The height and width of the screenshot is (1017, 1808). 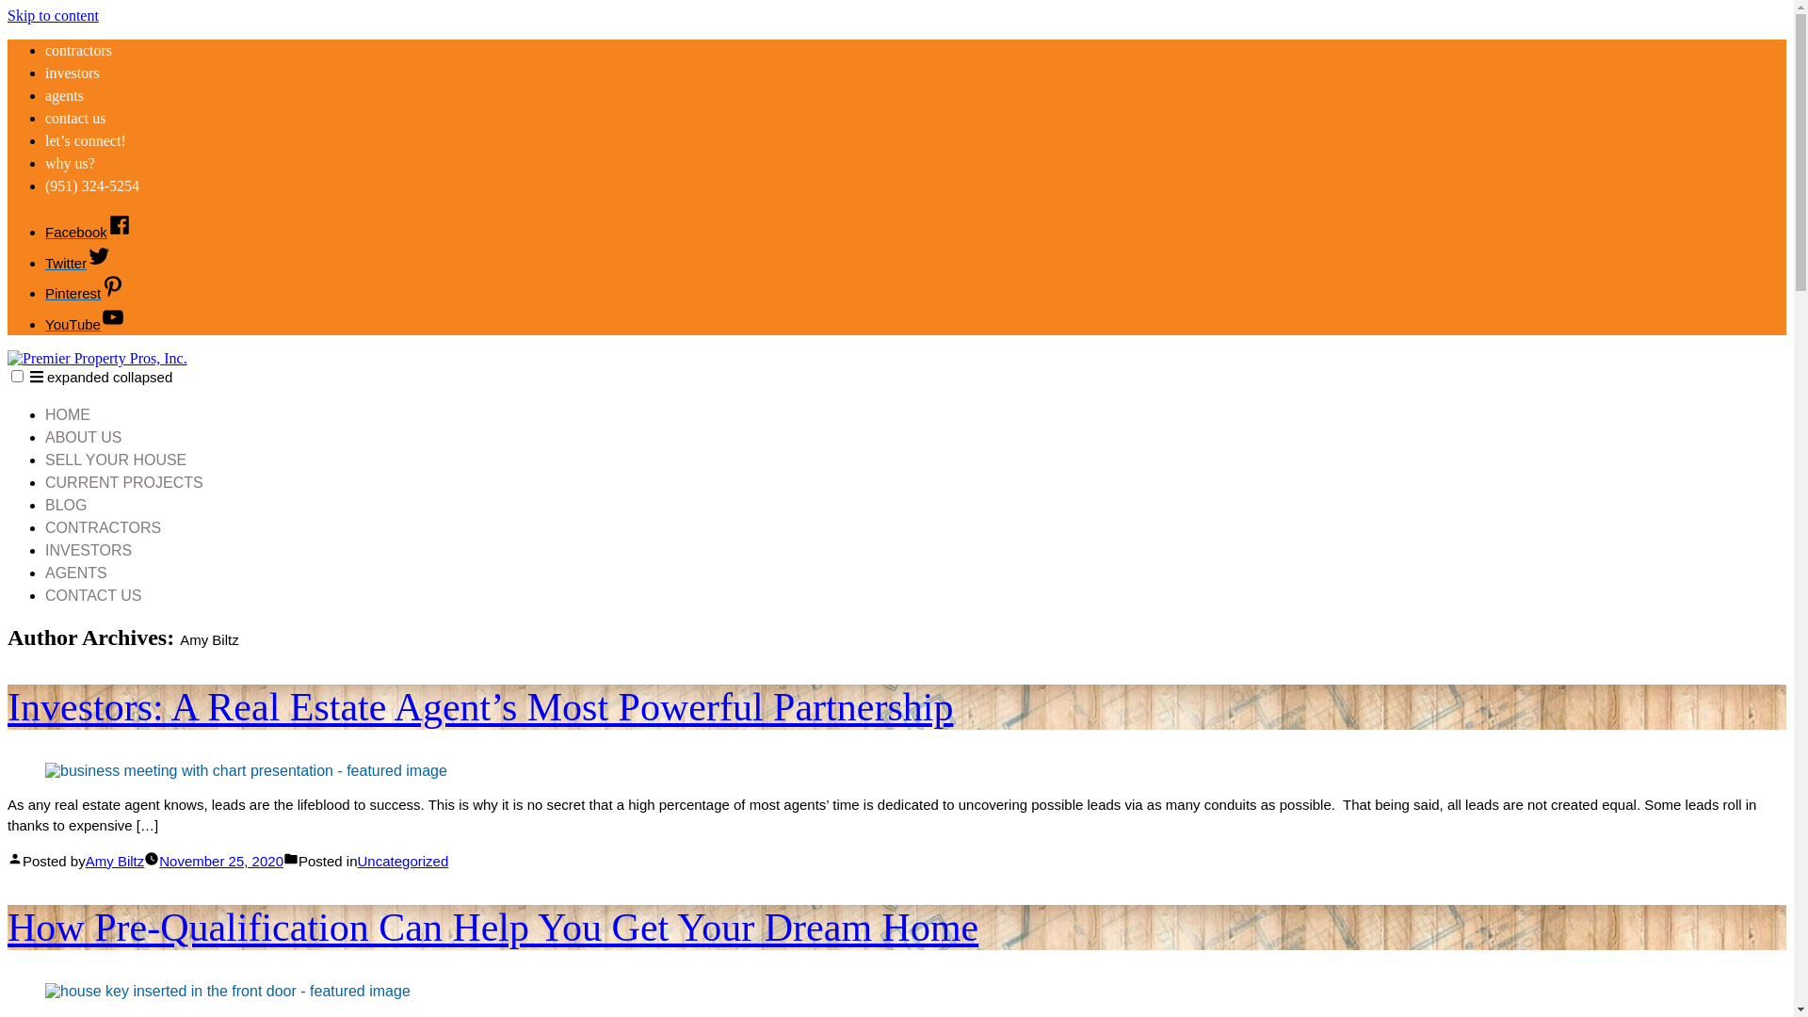 What do you see at coordinates (68, 414) in the screenshot?
I see `HOME` at bounding box center [68, 414].